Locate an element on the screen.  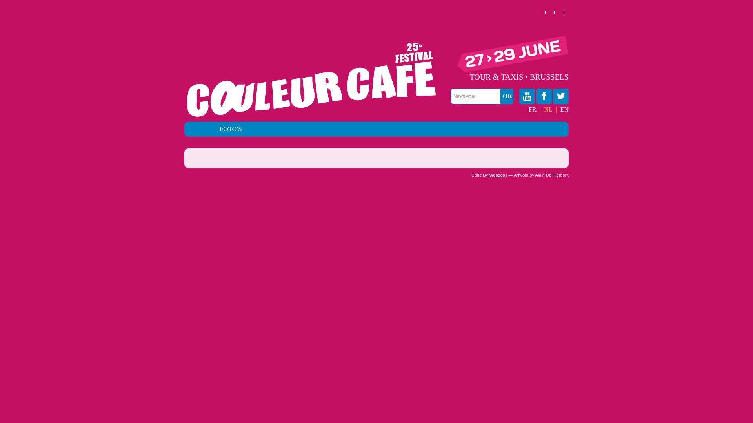
ok is located at coordinates (507, 96).